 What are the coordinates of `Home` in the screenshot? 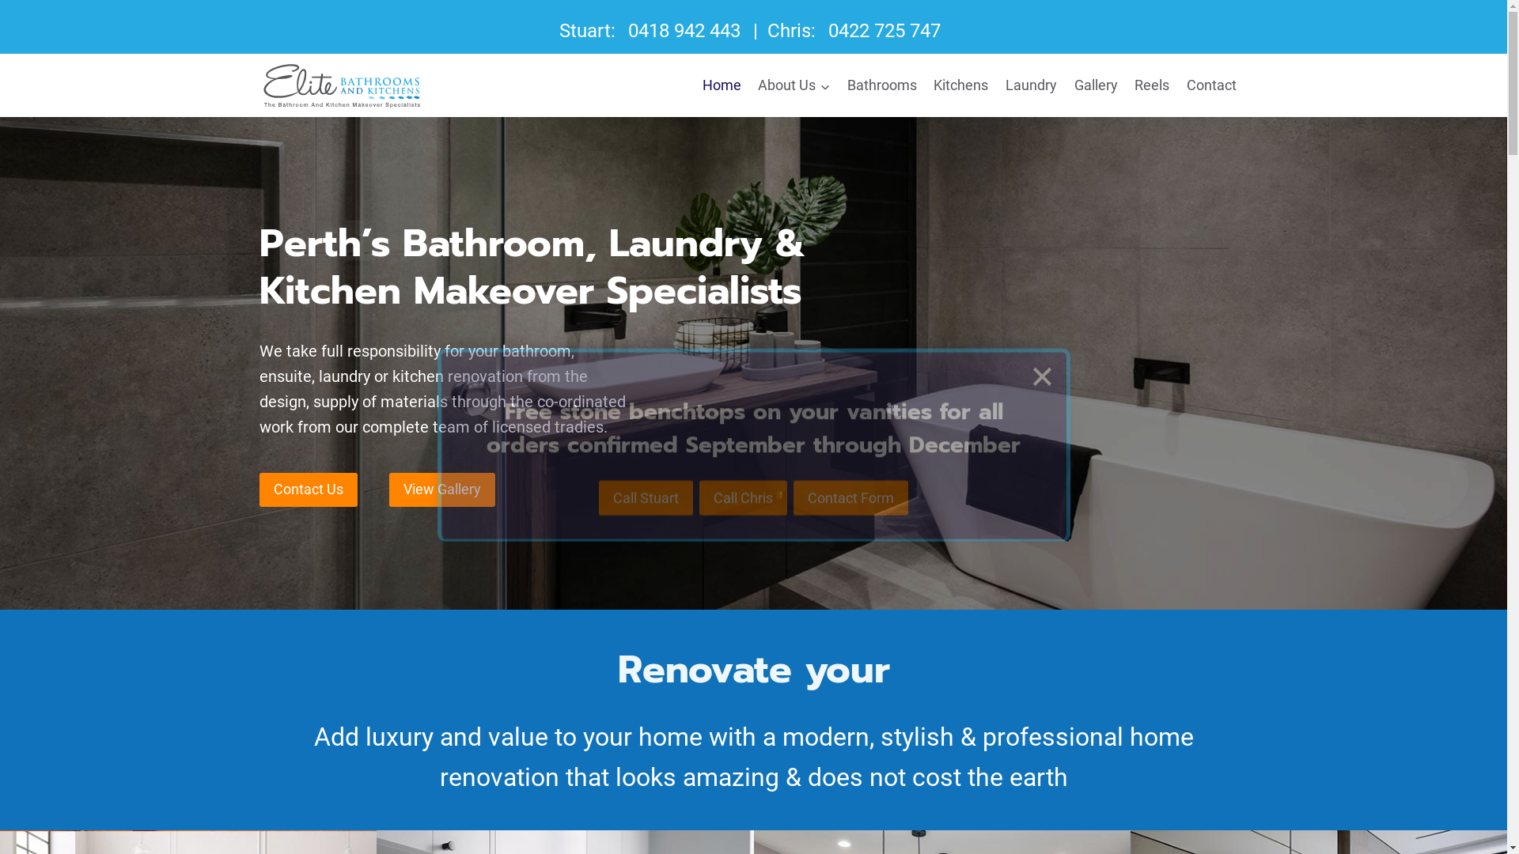 It's located at (722, 85).